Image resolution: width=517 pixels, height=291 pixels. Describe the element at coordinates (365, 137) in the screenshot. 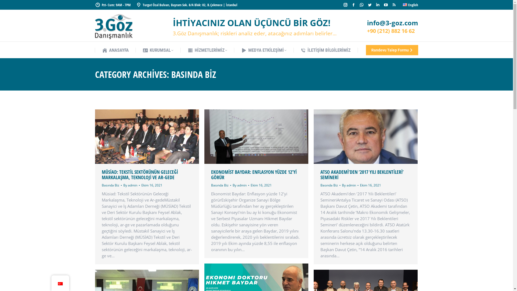

I see `atso-akademiden-2017-yili-beklentileri-semineri-244` at that location.